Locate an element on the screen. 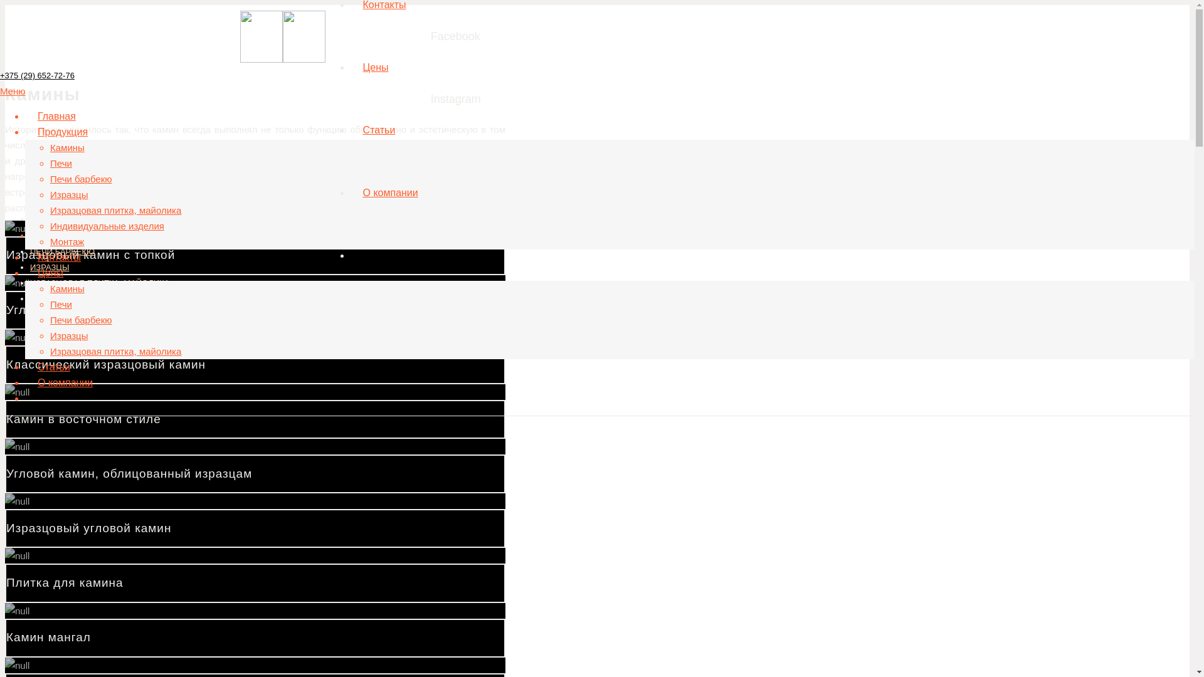  +375 (29) 652-72-76 is located at coordinates (38, 75).